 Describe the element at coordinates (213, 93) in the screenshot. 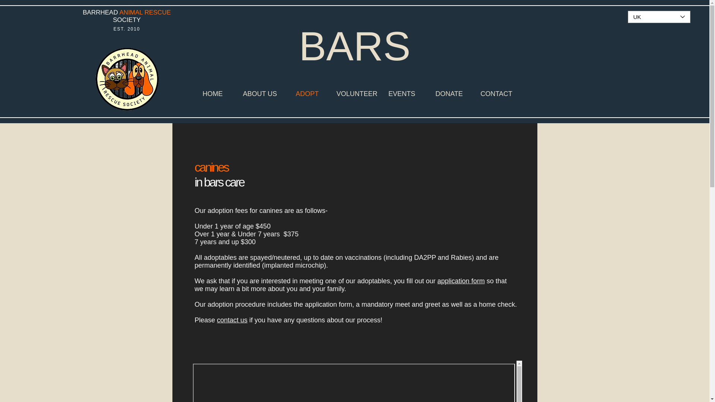

I see `HOME` at that location.